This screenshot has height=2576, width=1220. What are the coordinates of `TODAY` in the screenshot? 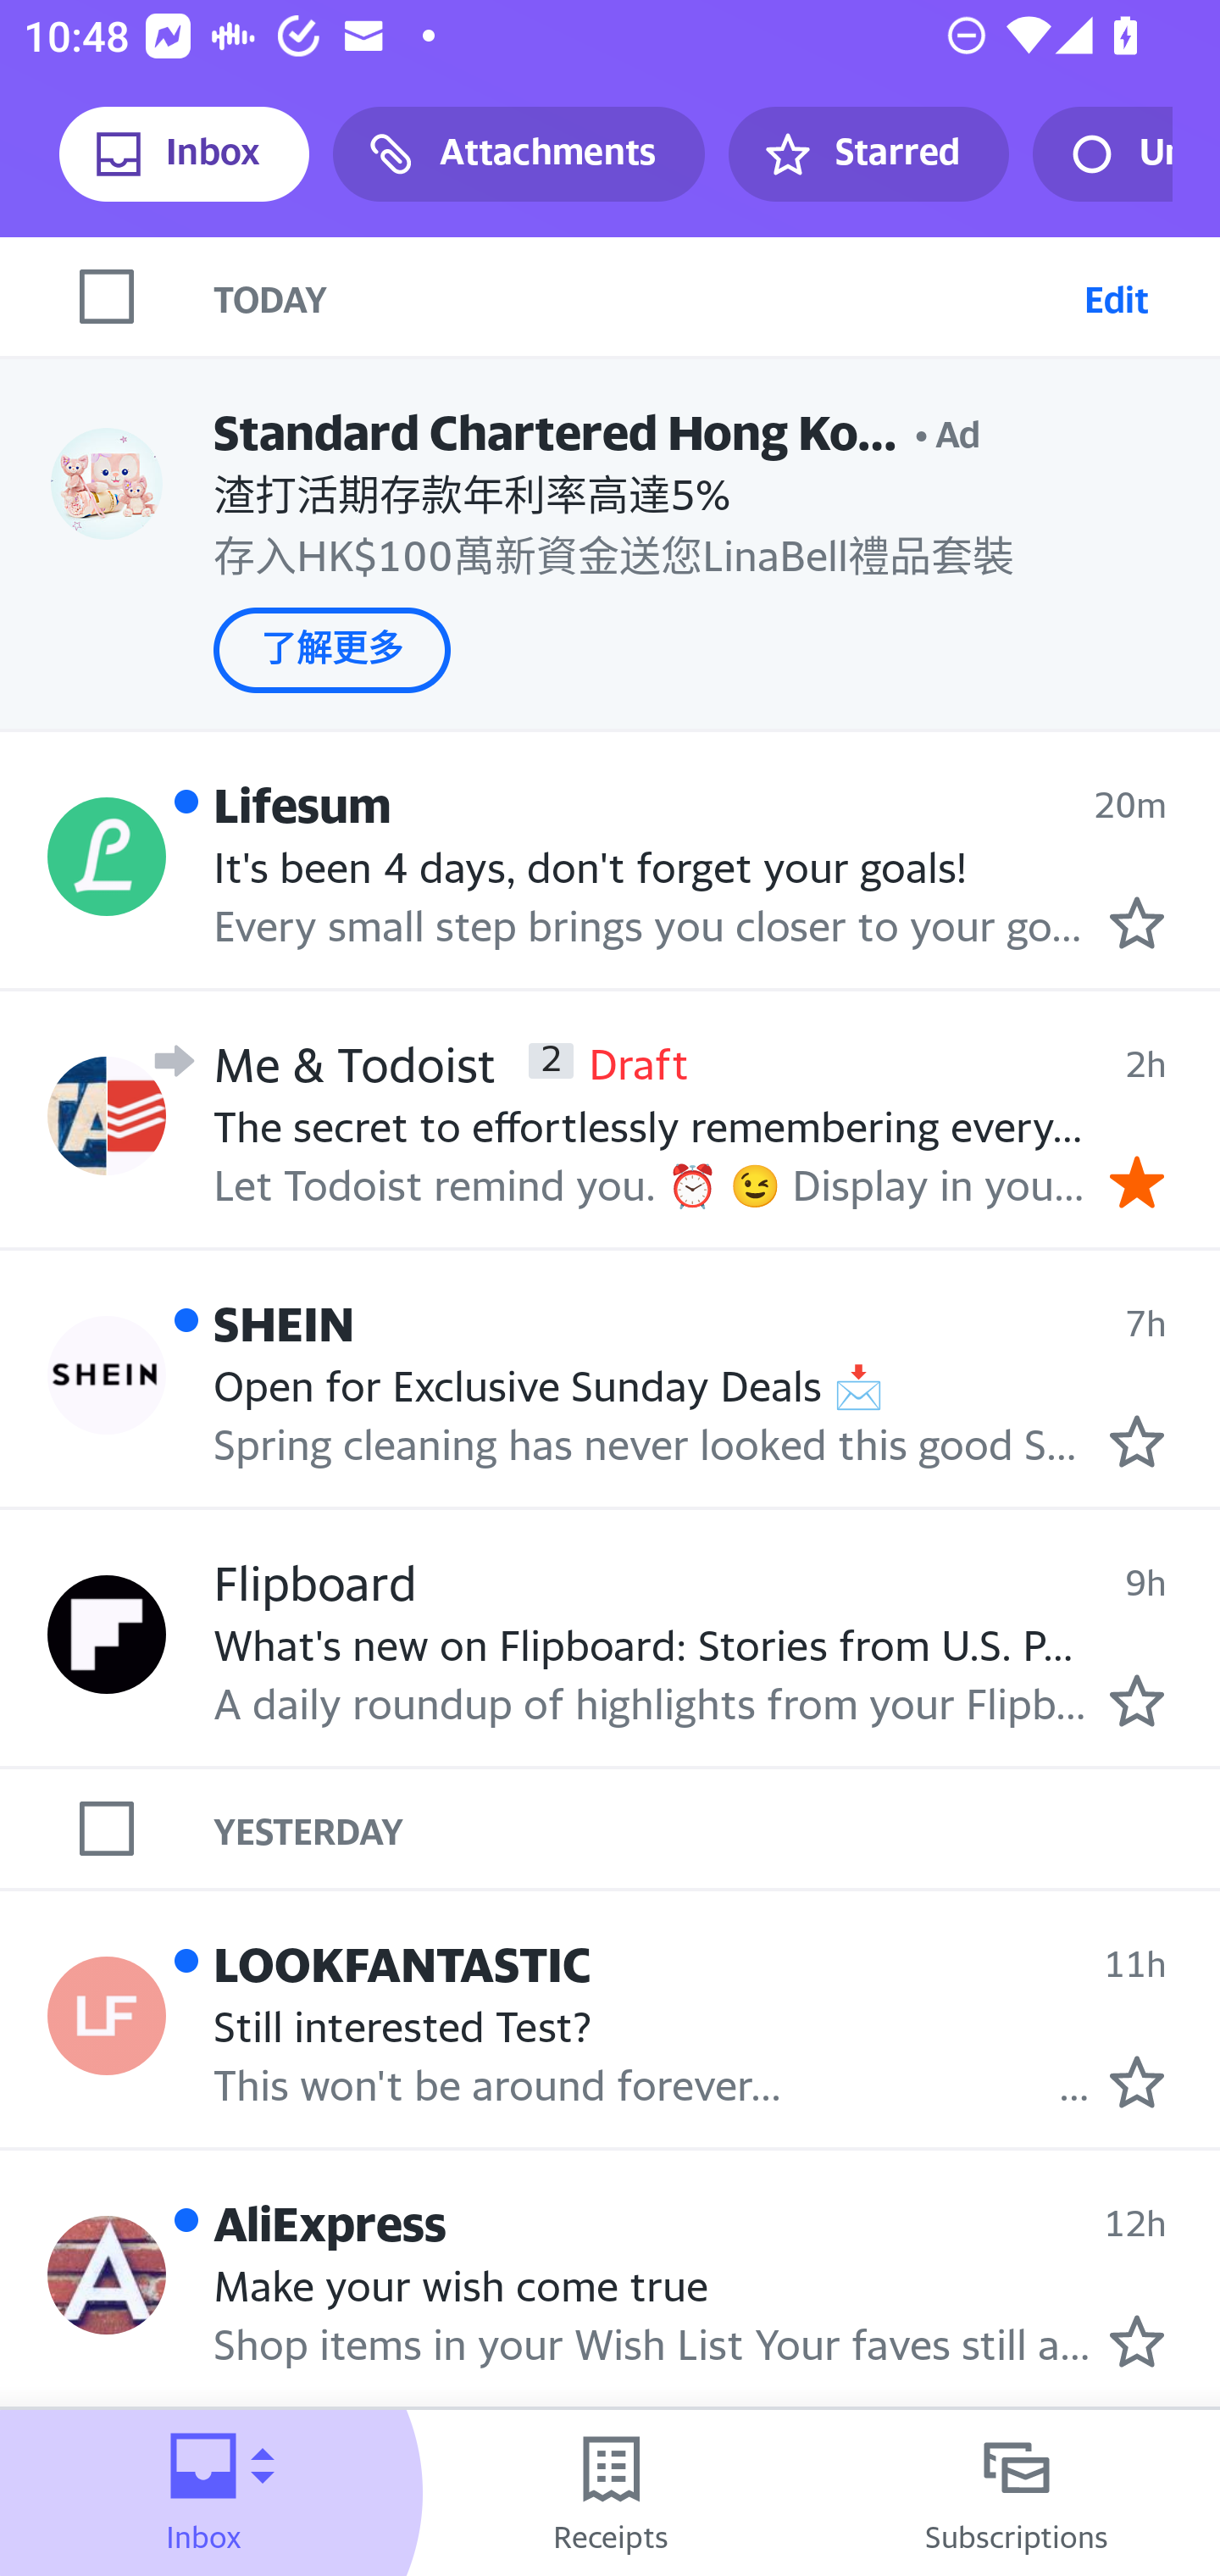 It's located at (642, 297).